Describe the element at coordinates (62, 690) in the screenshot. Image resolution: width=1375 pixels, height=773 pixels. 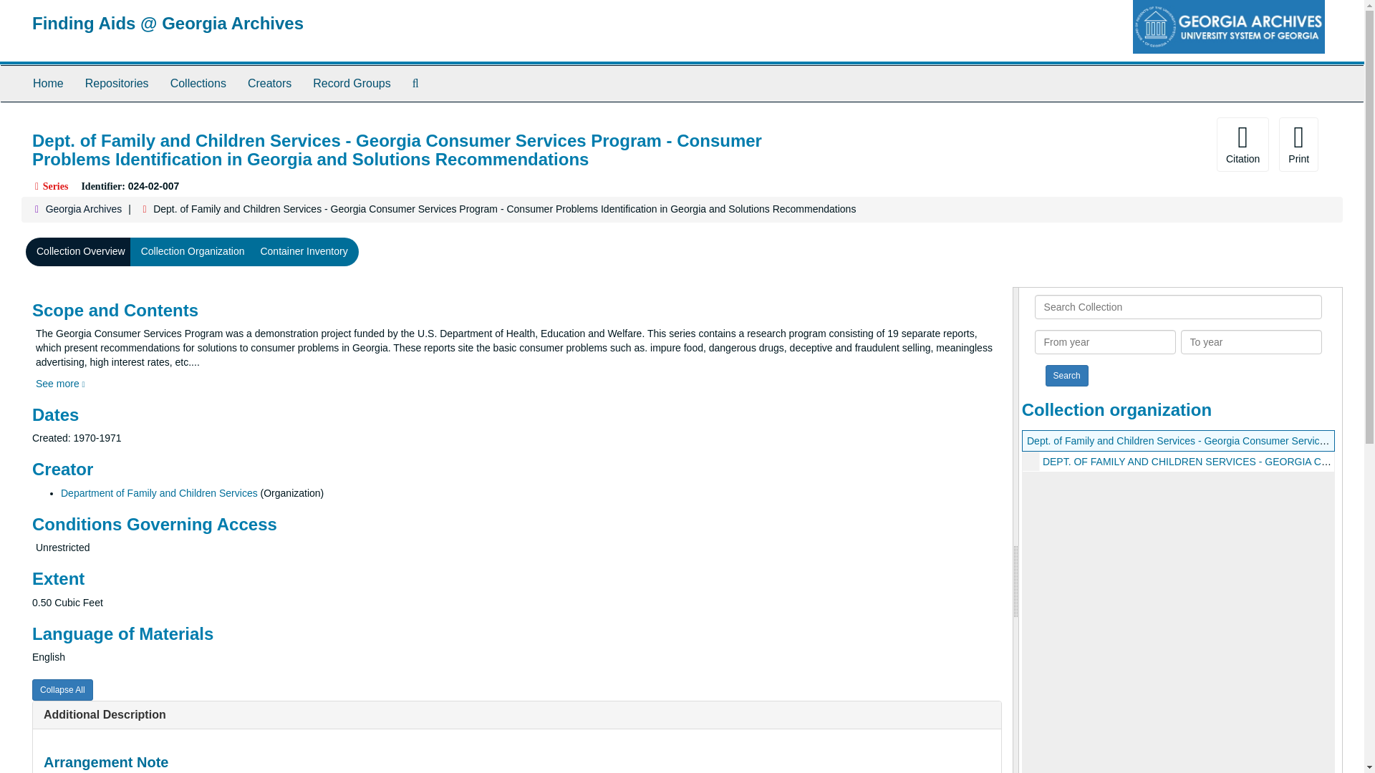
I see `Collapse All` at that location.